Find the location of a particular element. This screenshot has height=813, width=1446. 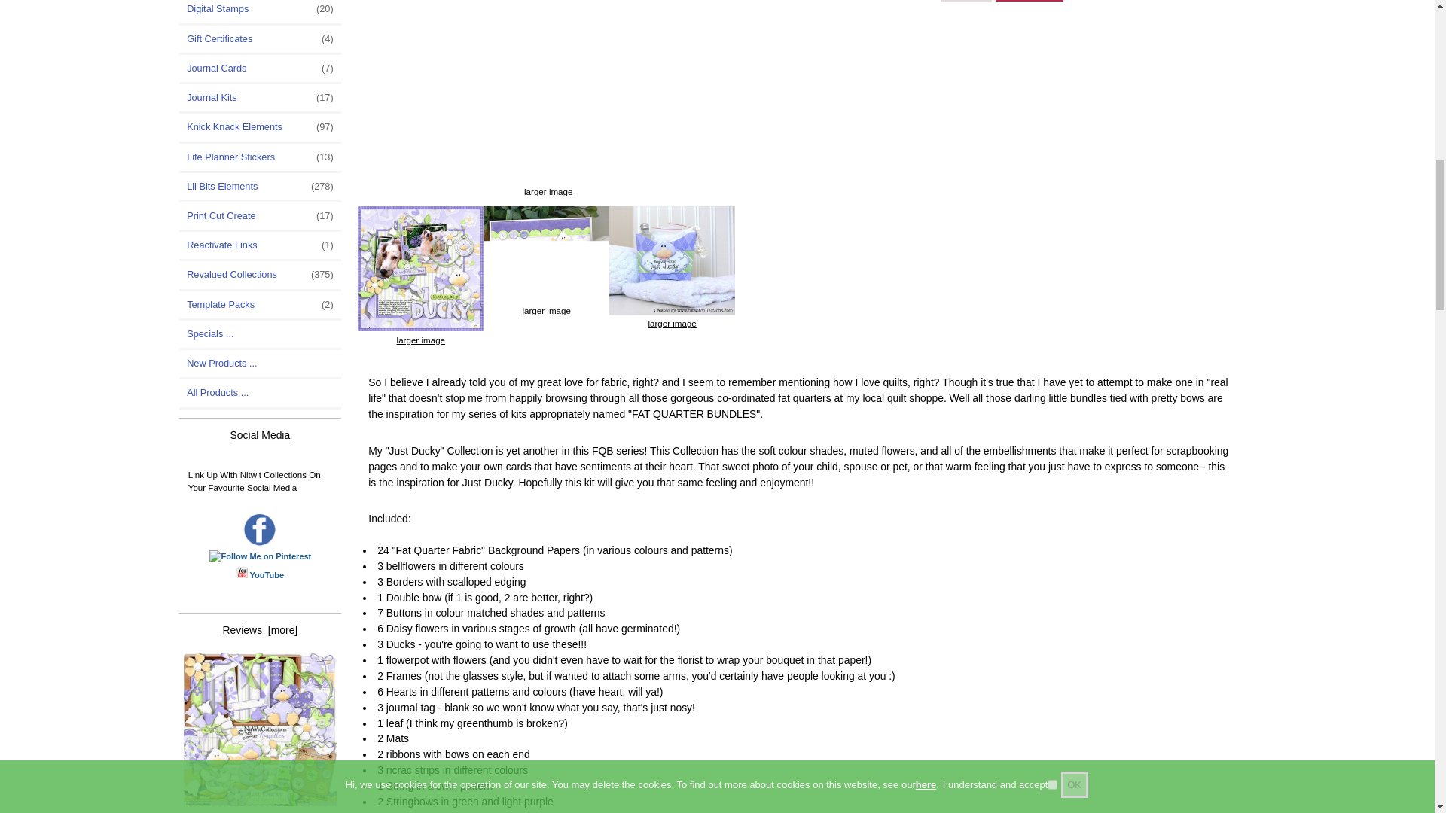

FQB - Just Ducky is located at coordinates (548, 92).